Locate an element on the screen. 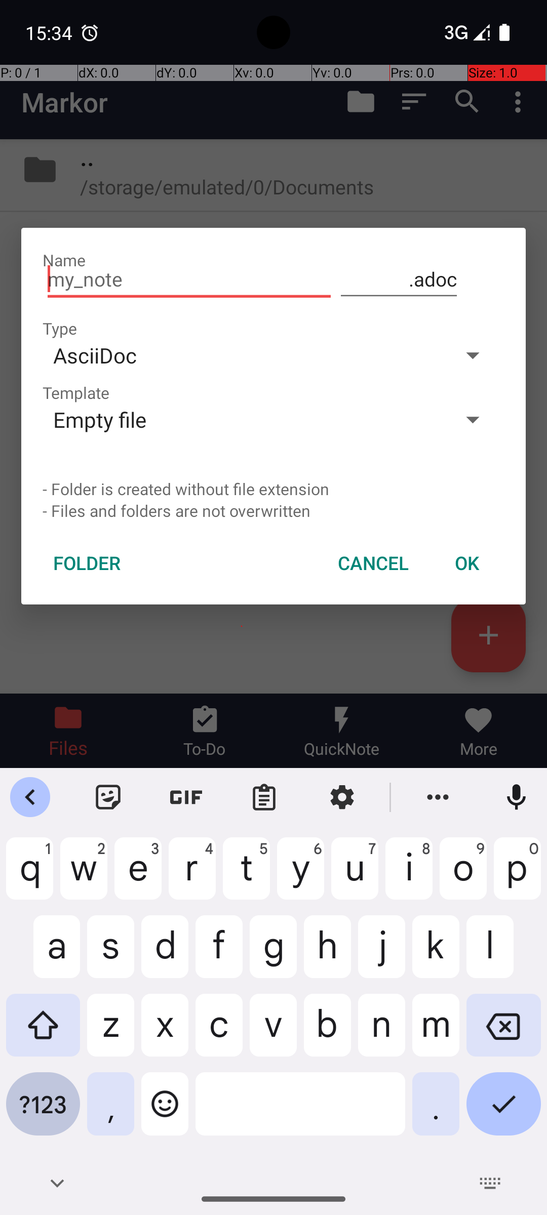  .adoc is located at coordinates (399, 279).